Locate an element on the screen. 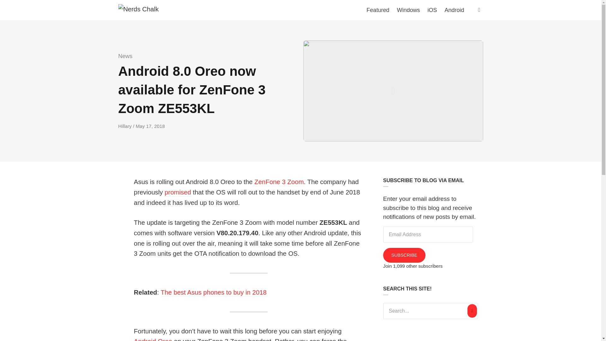  The best Asus phones to buy in 2018 is located at coordinates (213, 292).